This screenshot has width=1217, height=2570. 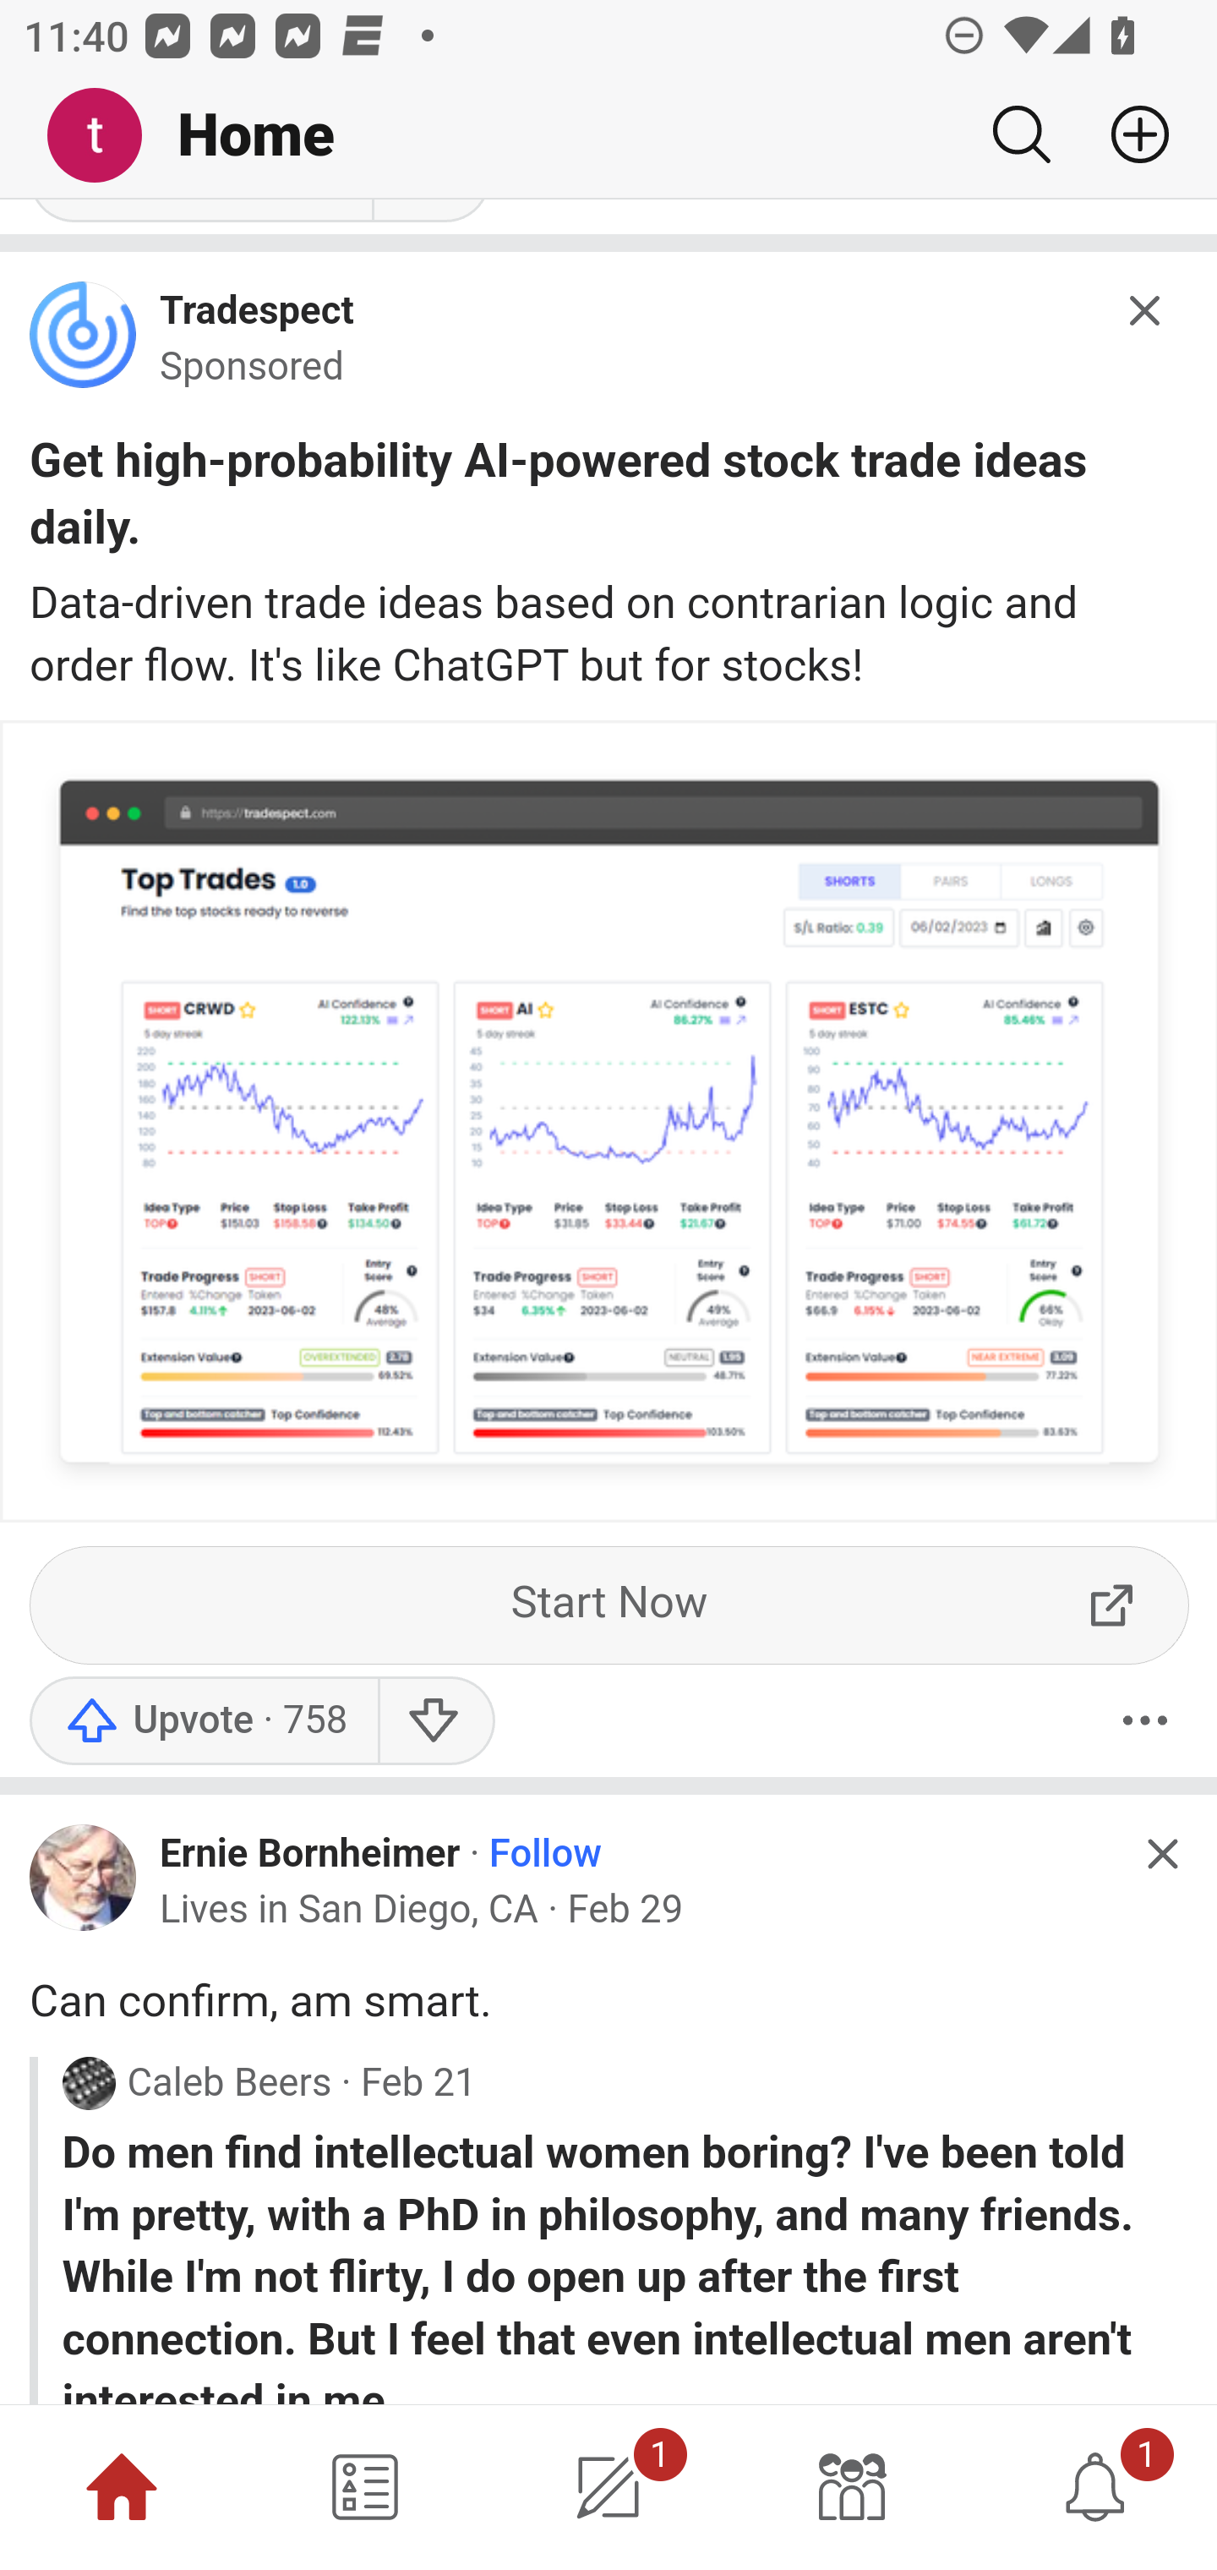 What do you see at coordinates (203, 1721) in the screenshot?
I see `Upvote` at bounding box center [203, 1721].